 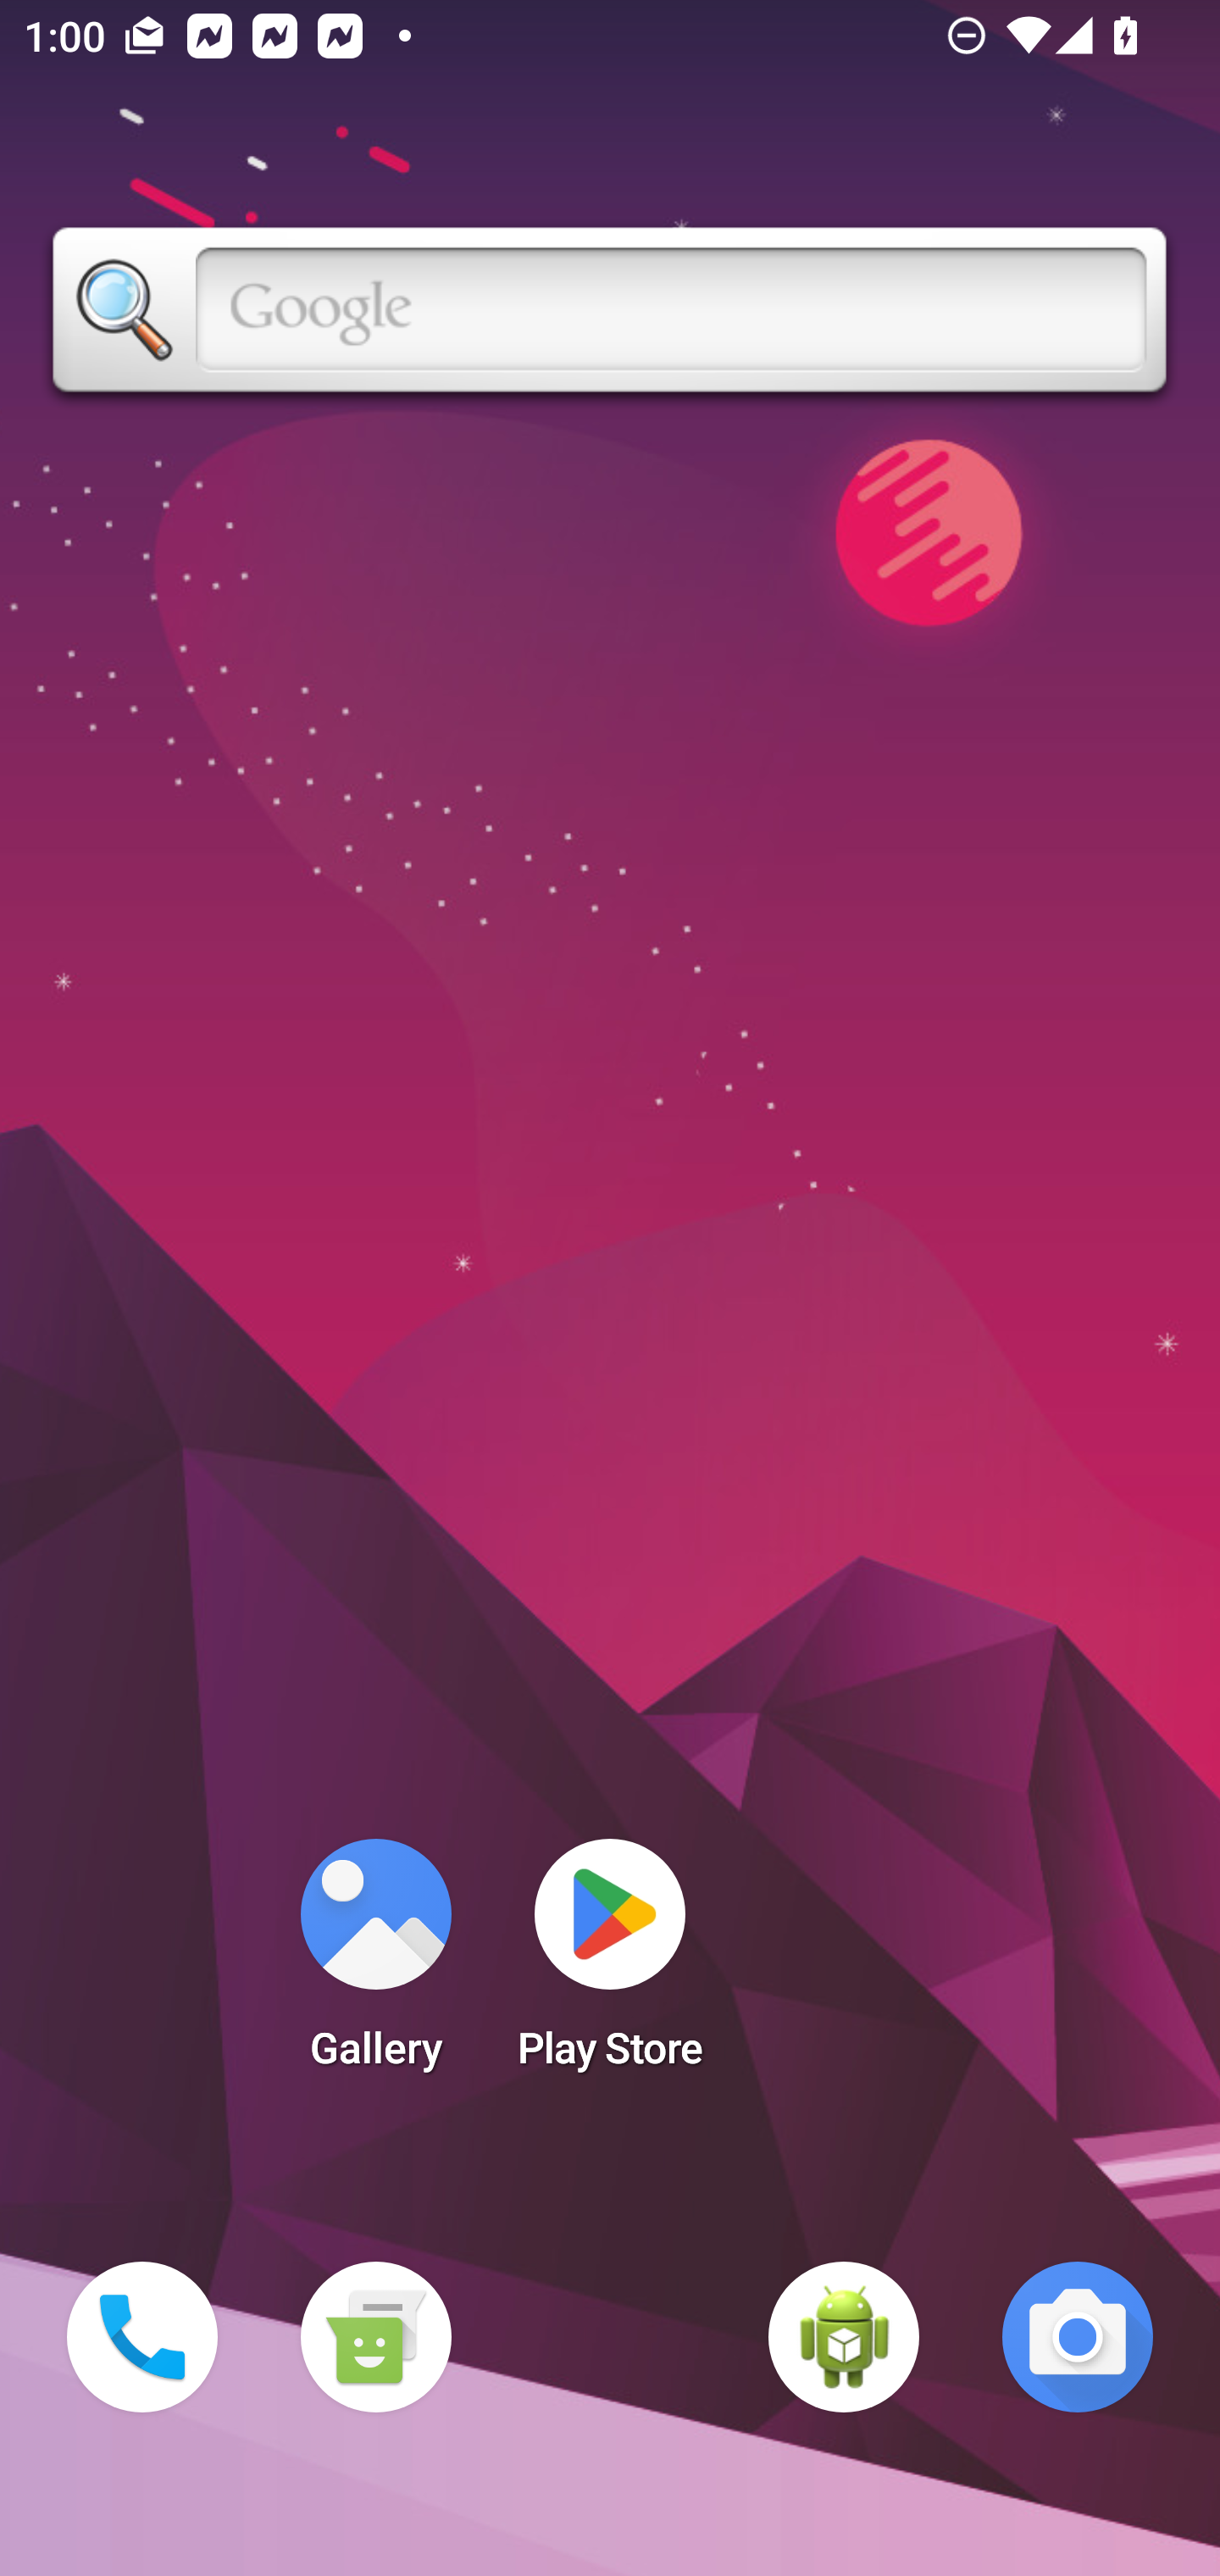 I want to click on Phone, so click(x=142, y=2337).